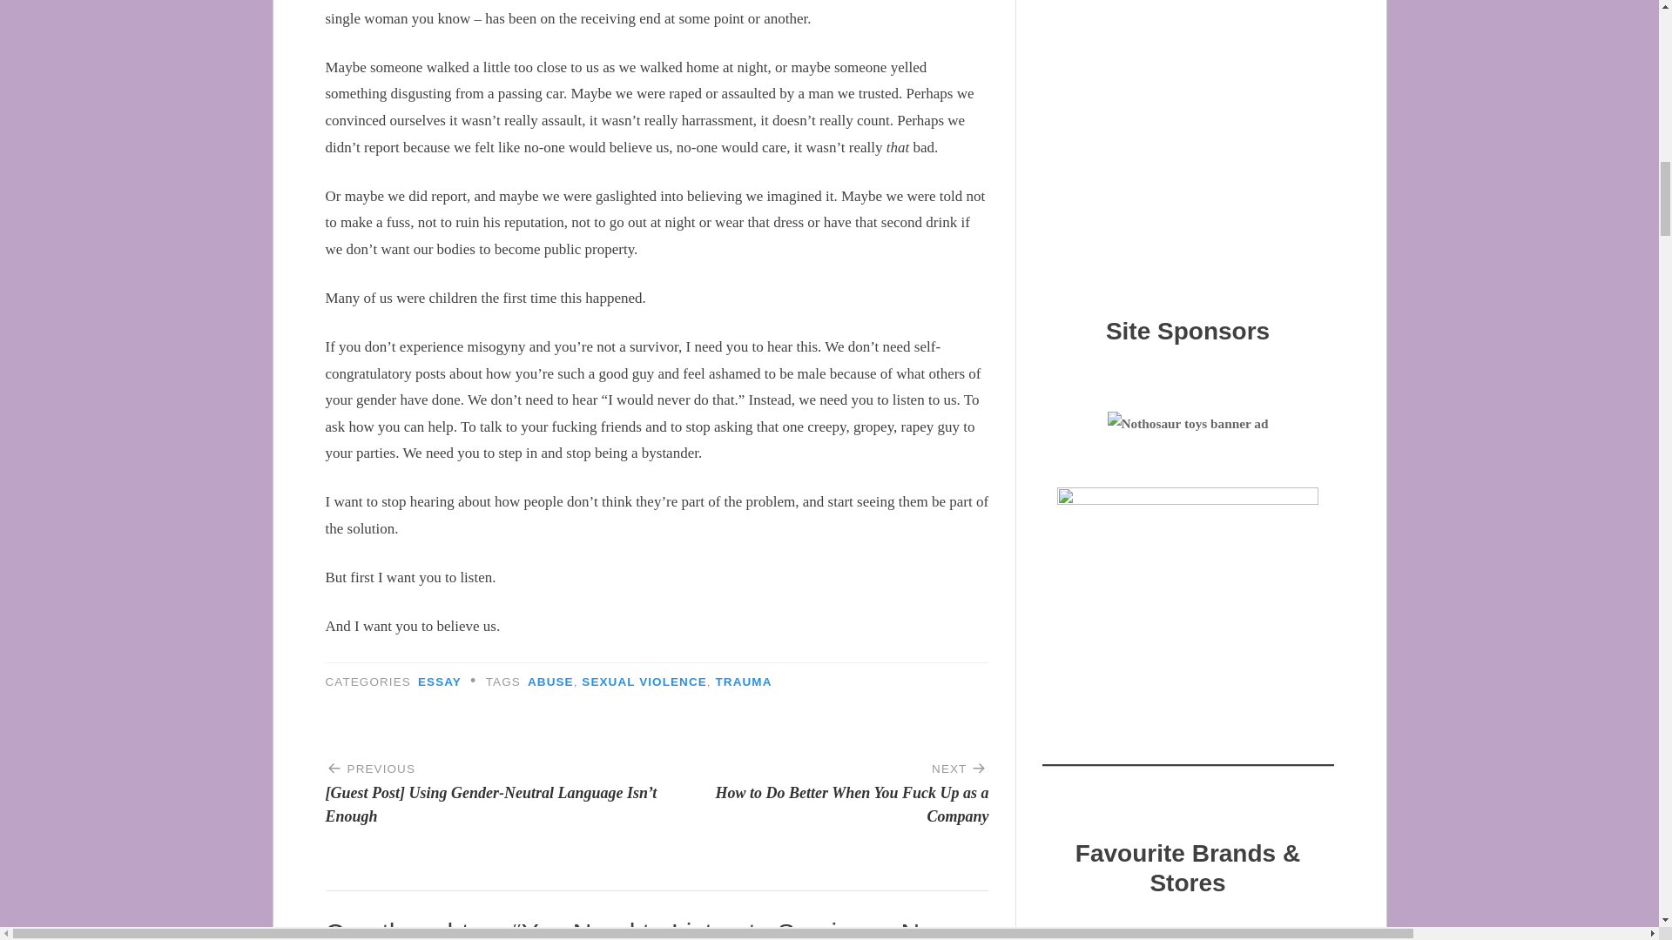 This screenshot has height=940, width=1672. What do you see at coordinates (744, 681) in the screenshot?
I see `TRAUMA` at bounding box center [744, 681].